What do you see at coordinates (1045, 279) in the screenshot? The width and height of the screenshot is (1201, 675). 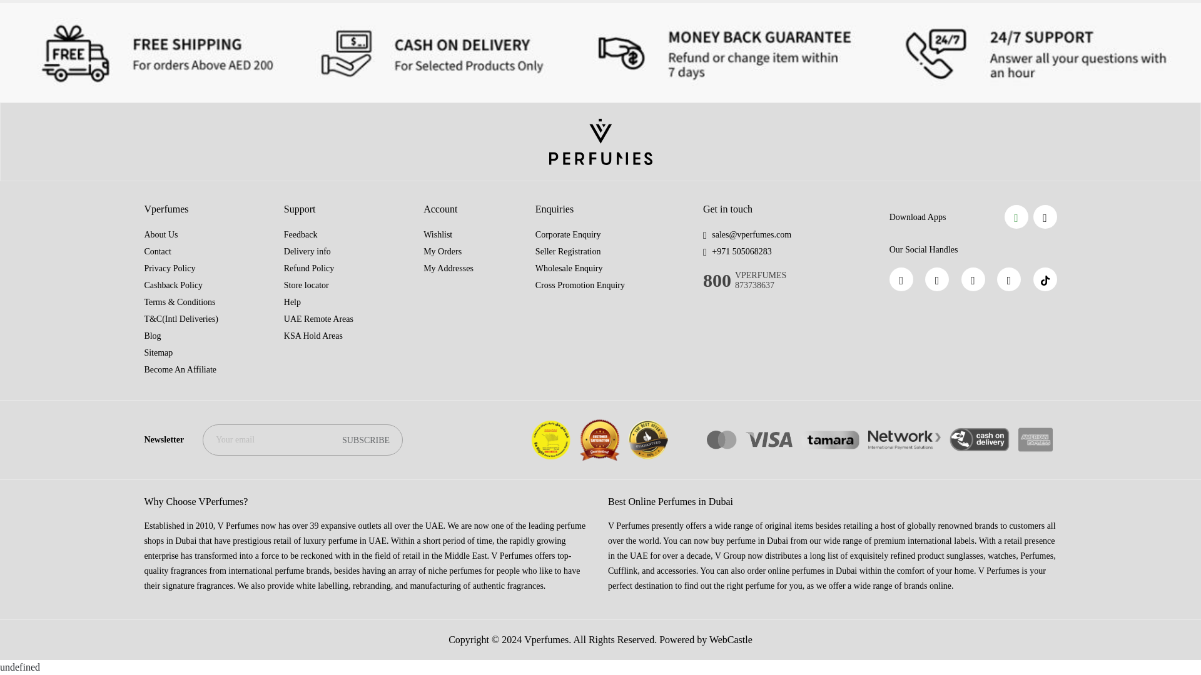 I see `Folow us on Tiktok` at bounding box center [1045, 279].